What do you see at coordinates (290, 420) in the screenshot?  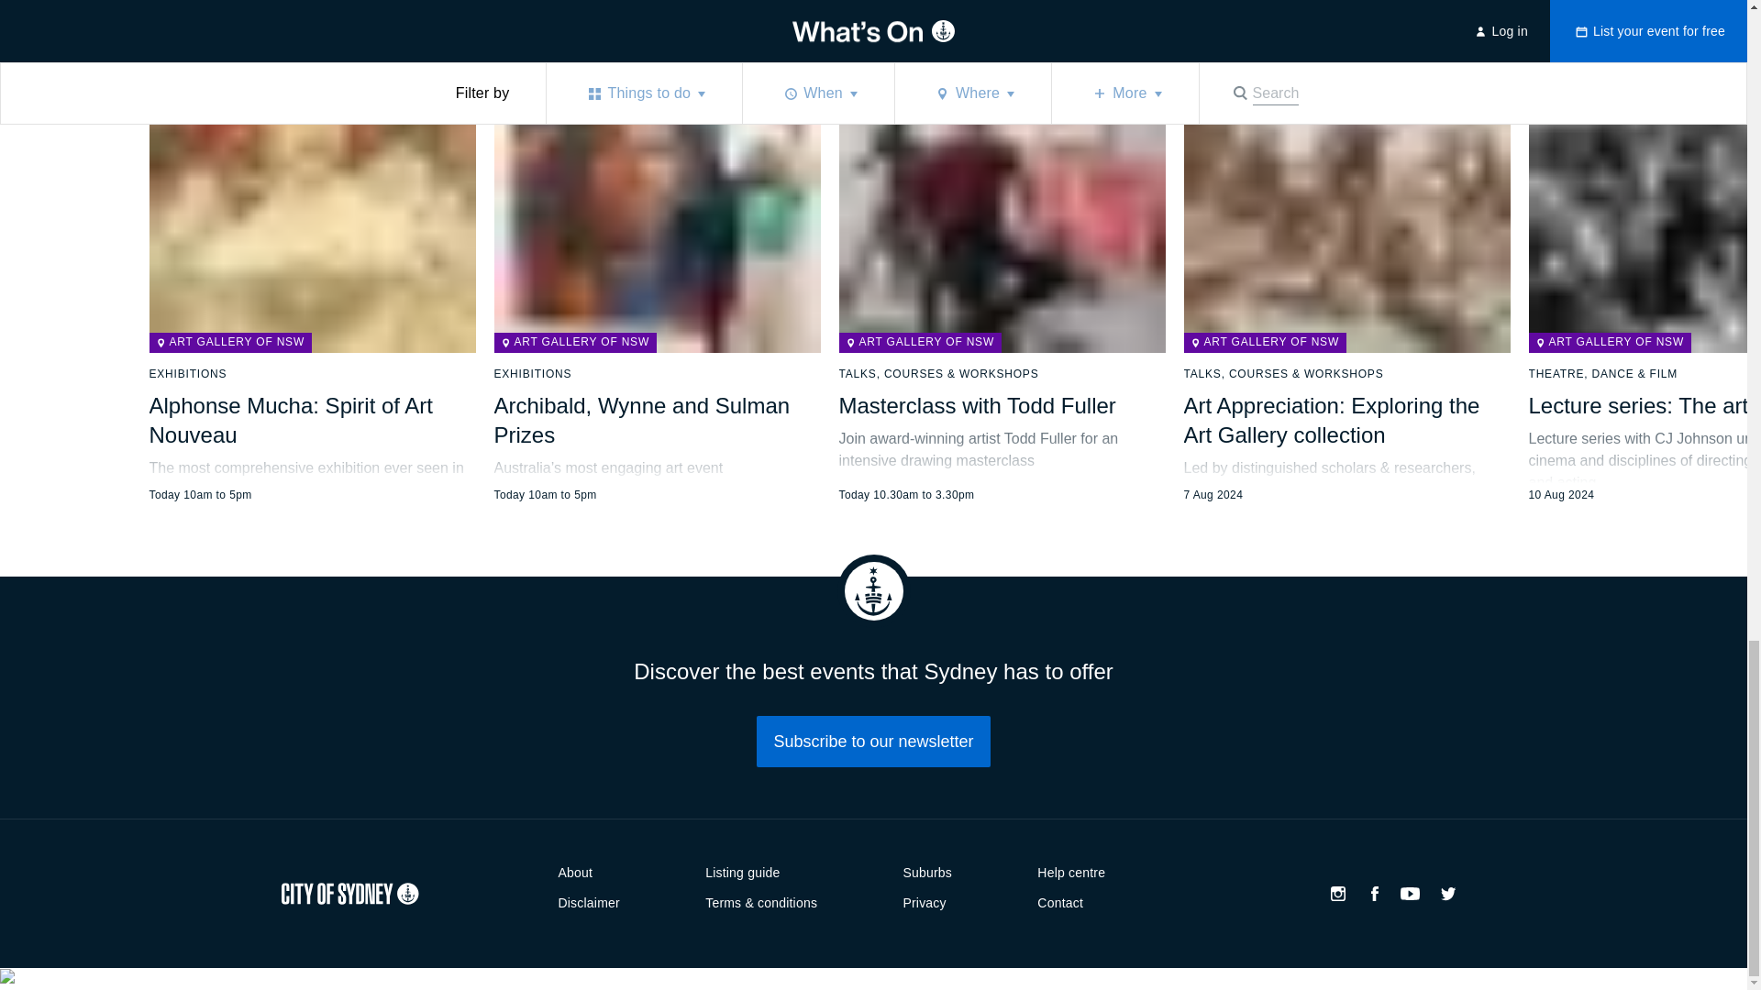 I see `Alphonse Mucha: Spirit of Art Nouveau` at bounding box center [290, 420].